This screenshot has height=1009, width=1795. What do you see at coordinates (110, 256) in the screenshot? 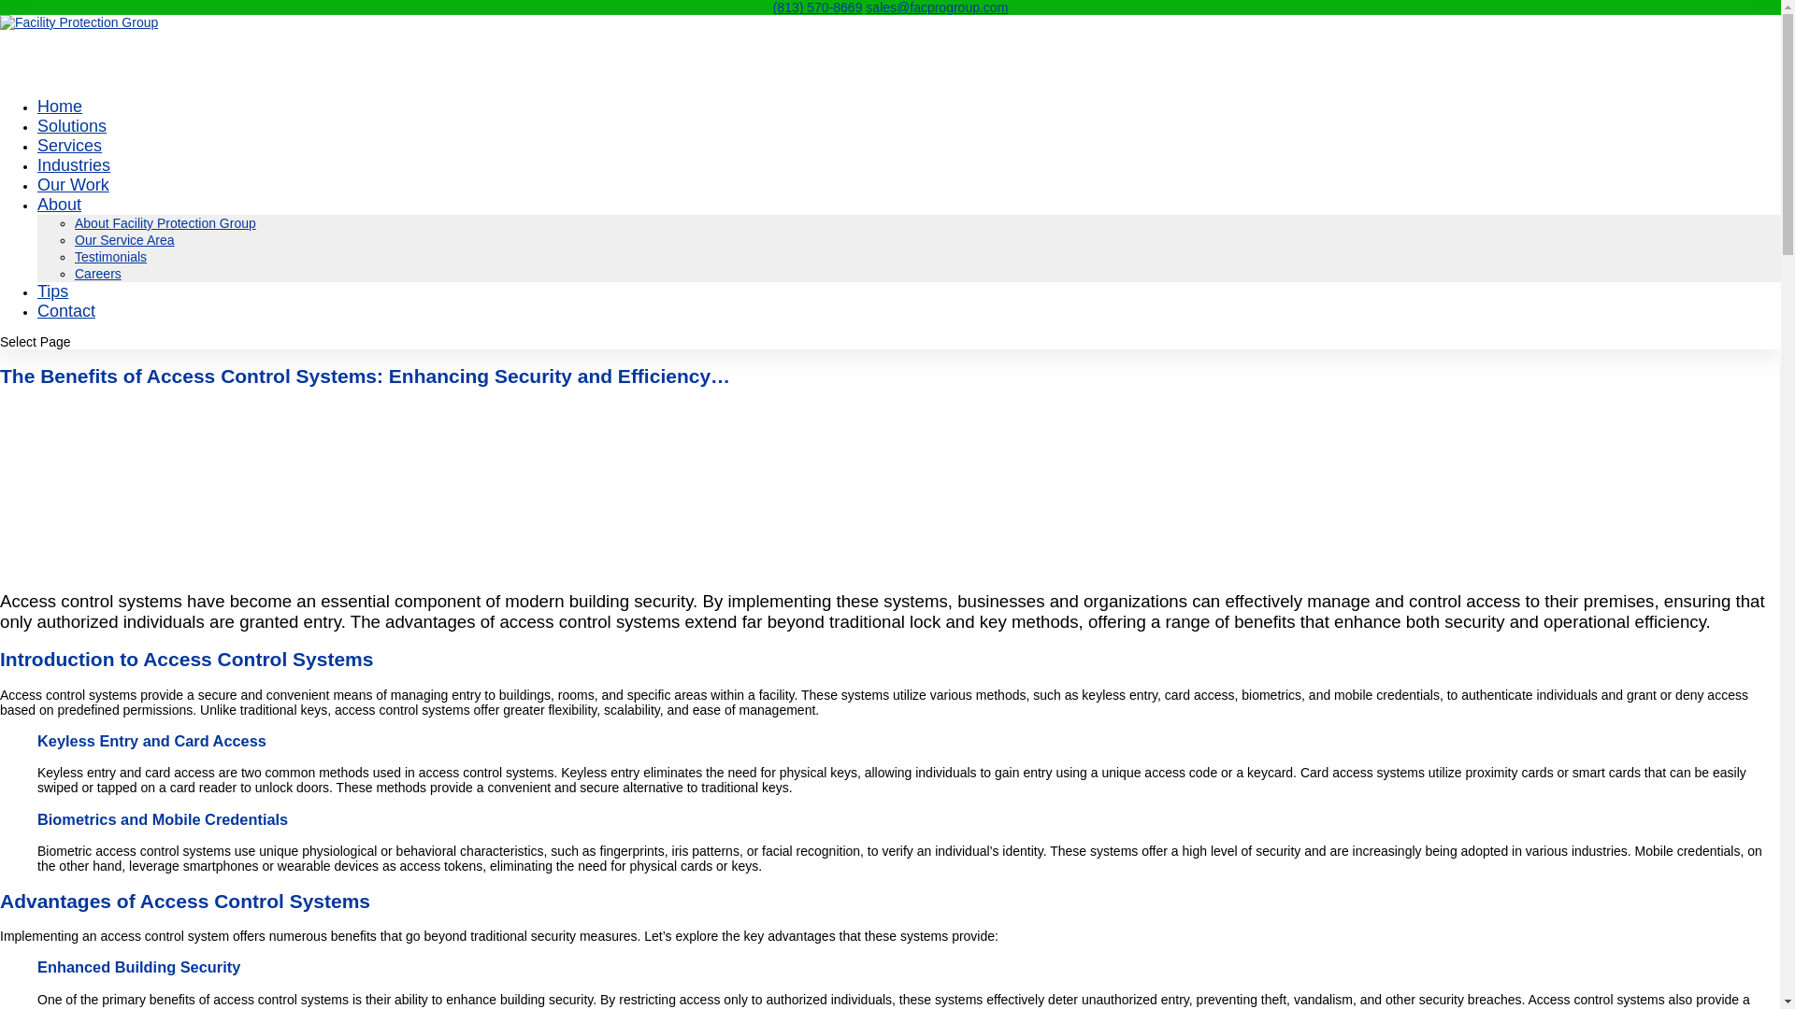
I see `Testimonials` at bounding box center [110, 256].